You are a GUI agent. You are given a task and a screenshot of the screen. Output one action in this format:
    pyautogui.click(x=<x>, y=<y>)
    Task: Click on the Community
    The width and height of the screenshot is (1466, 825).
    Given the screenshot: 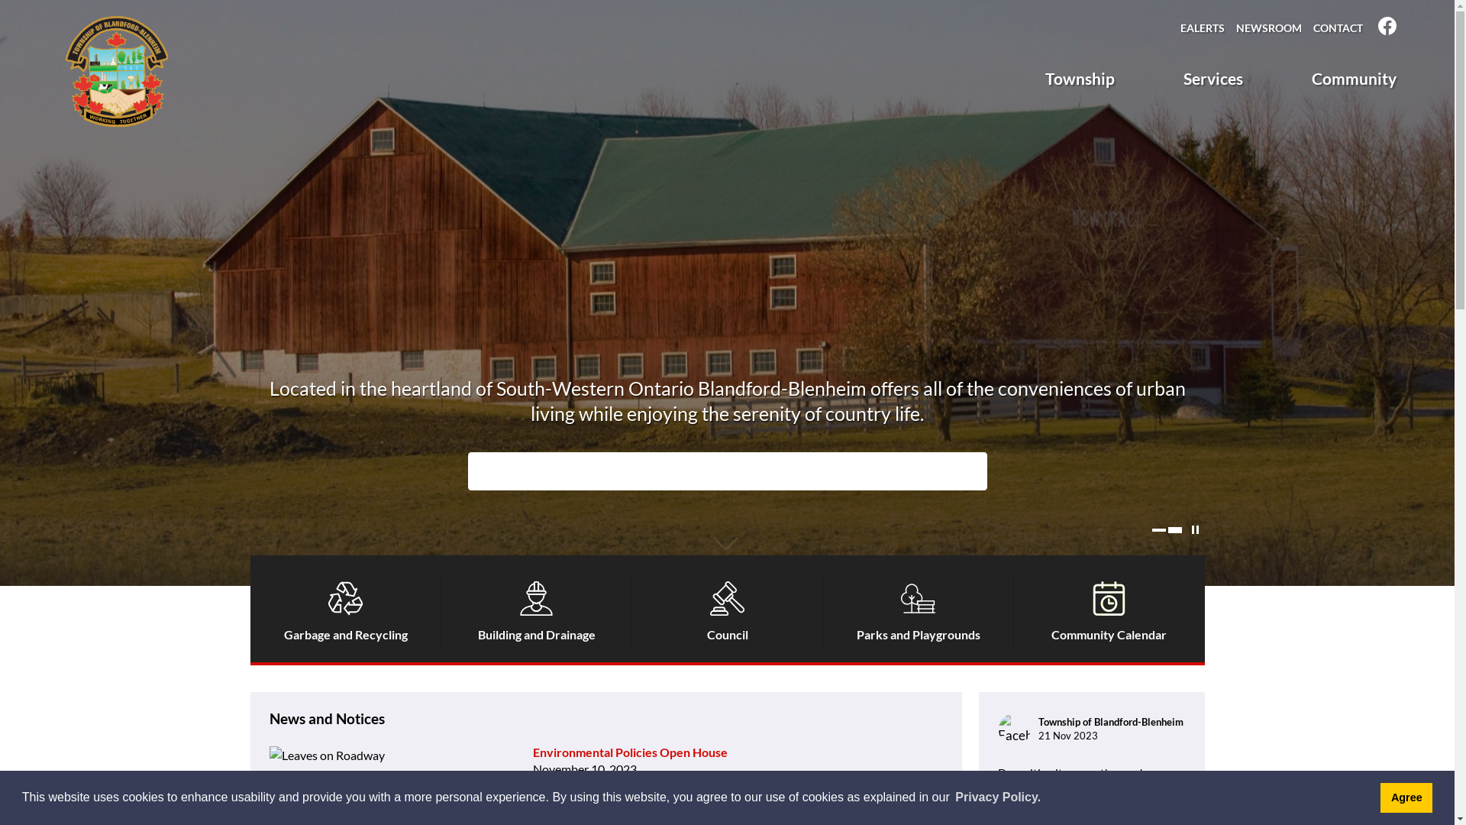 What is the action you would take?
    pyautogui.click(x=1355, y=80)
    